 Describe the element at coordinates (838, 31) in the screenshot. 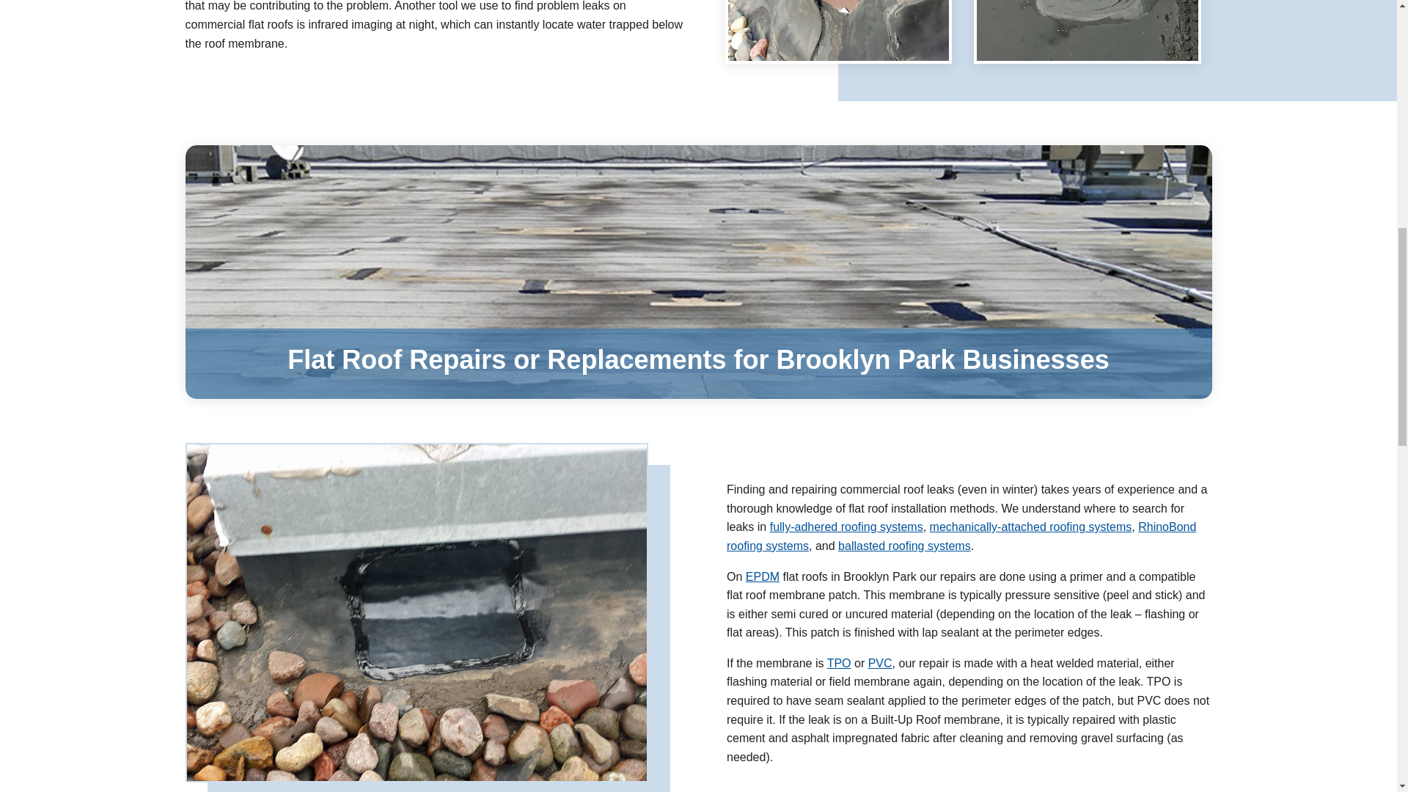

I see `roof-inspection` at that location.